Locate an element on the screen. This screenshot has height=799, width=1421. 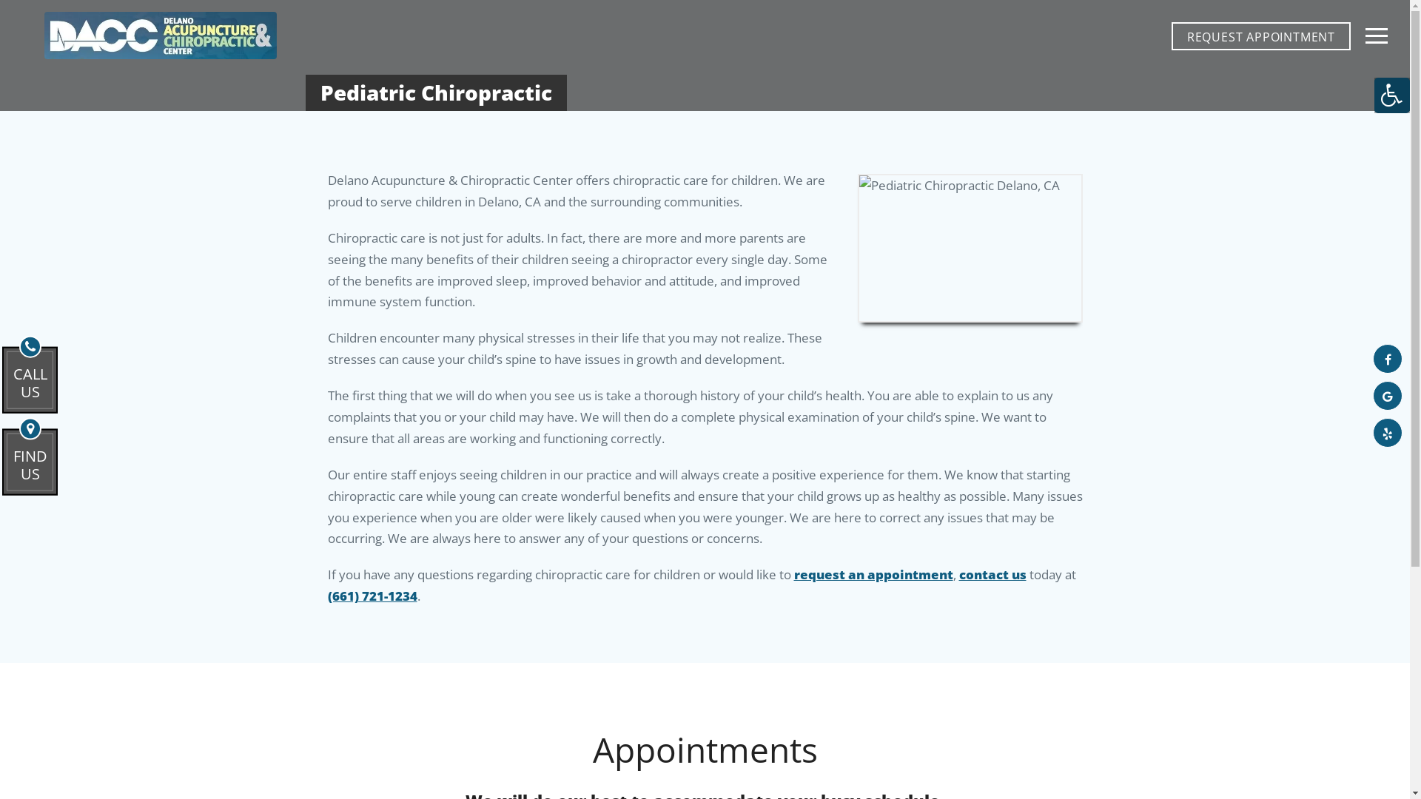
(661) 721-1234 is located at coordinates (372, 596).